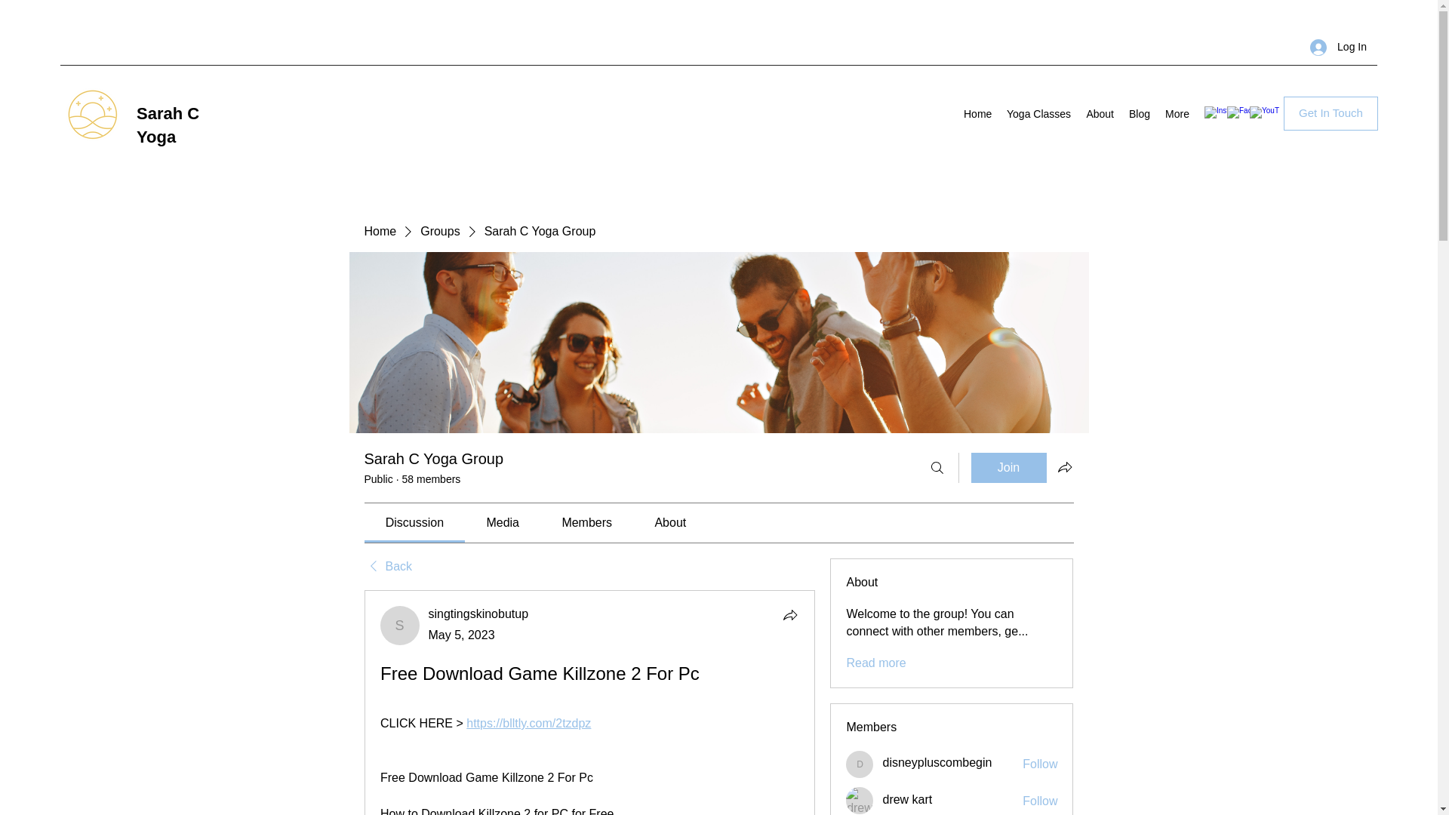  I want to click on Read more, so click(875, 663).